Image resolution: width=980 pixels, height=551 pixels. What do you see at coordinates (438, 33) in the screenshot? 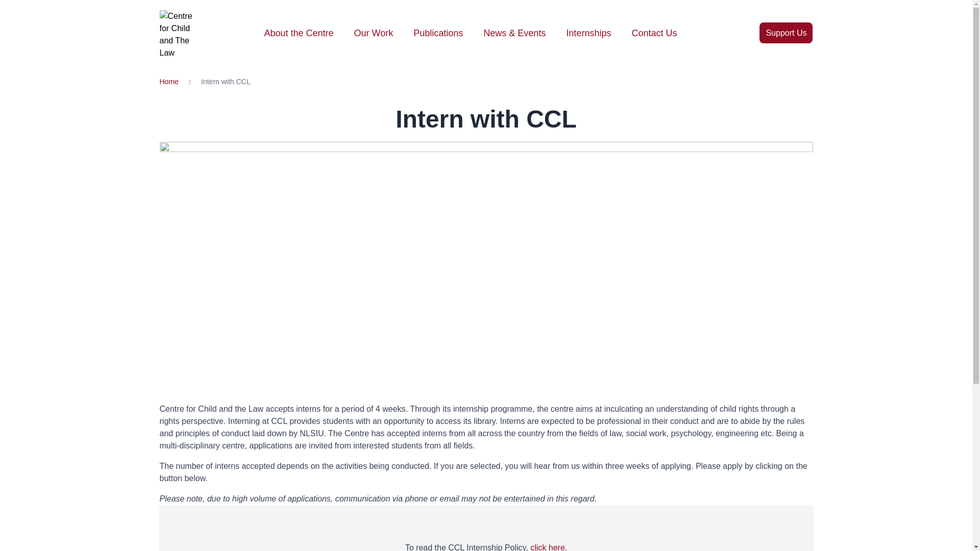
I see `Publications` at bounding box center [438, 33].